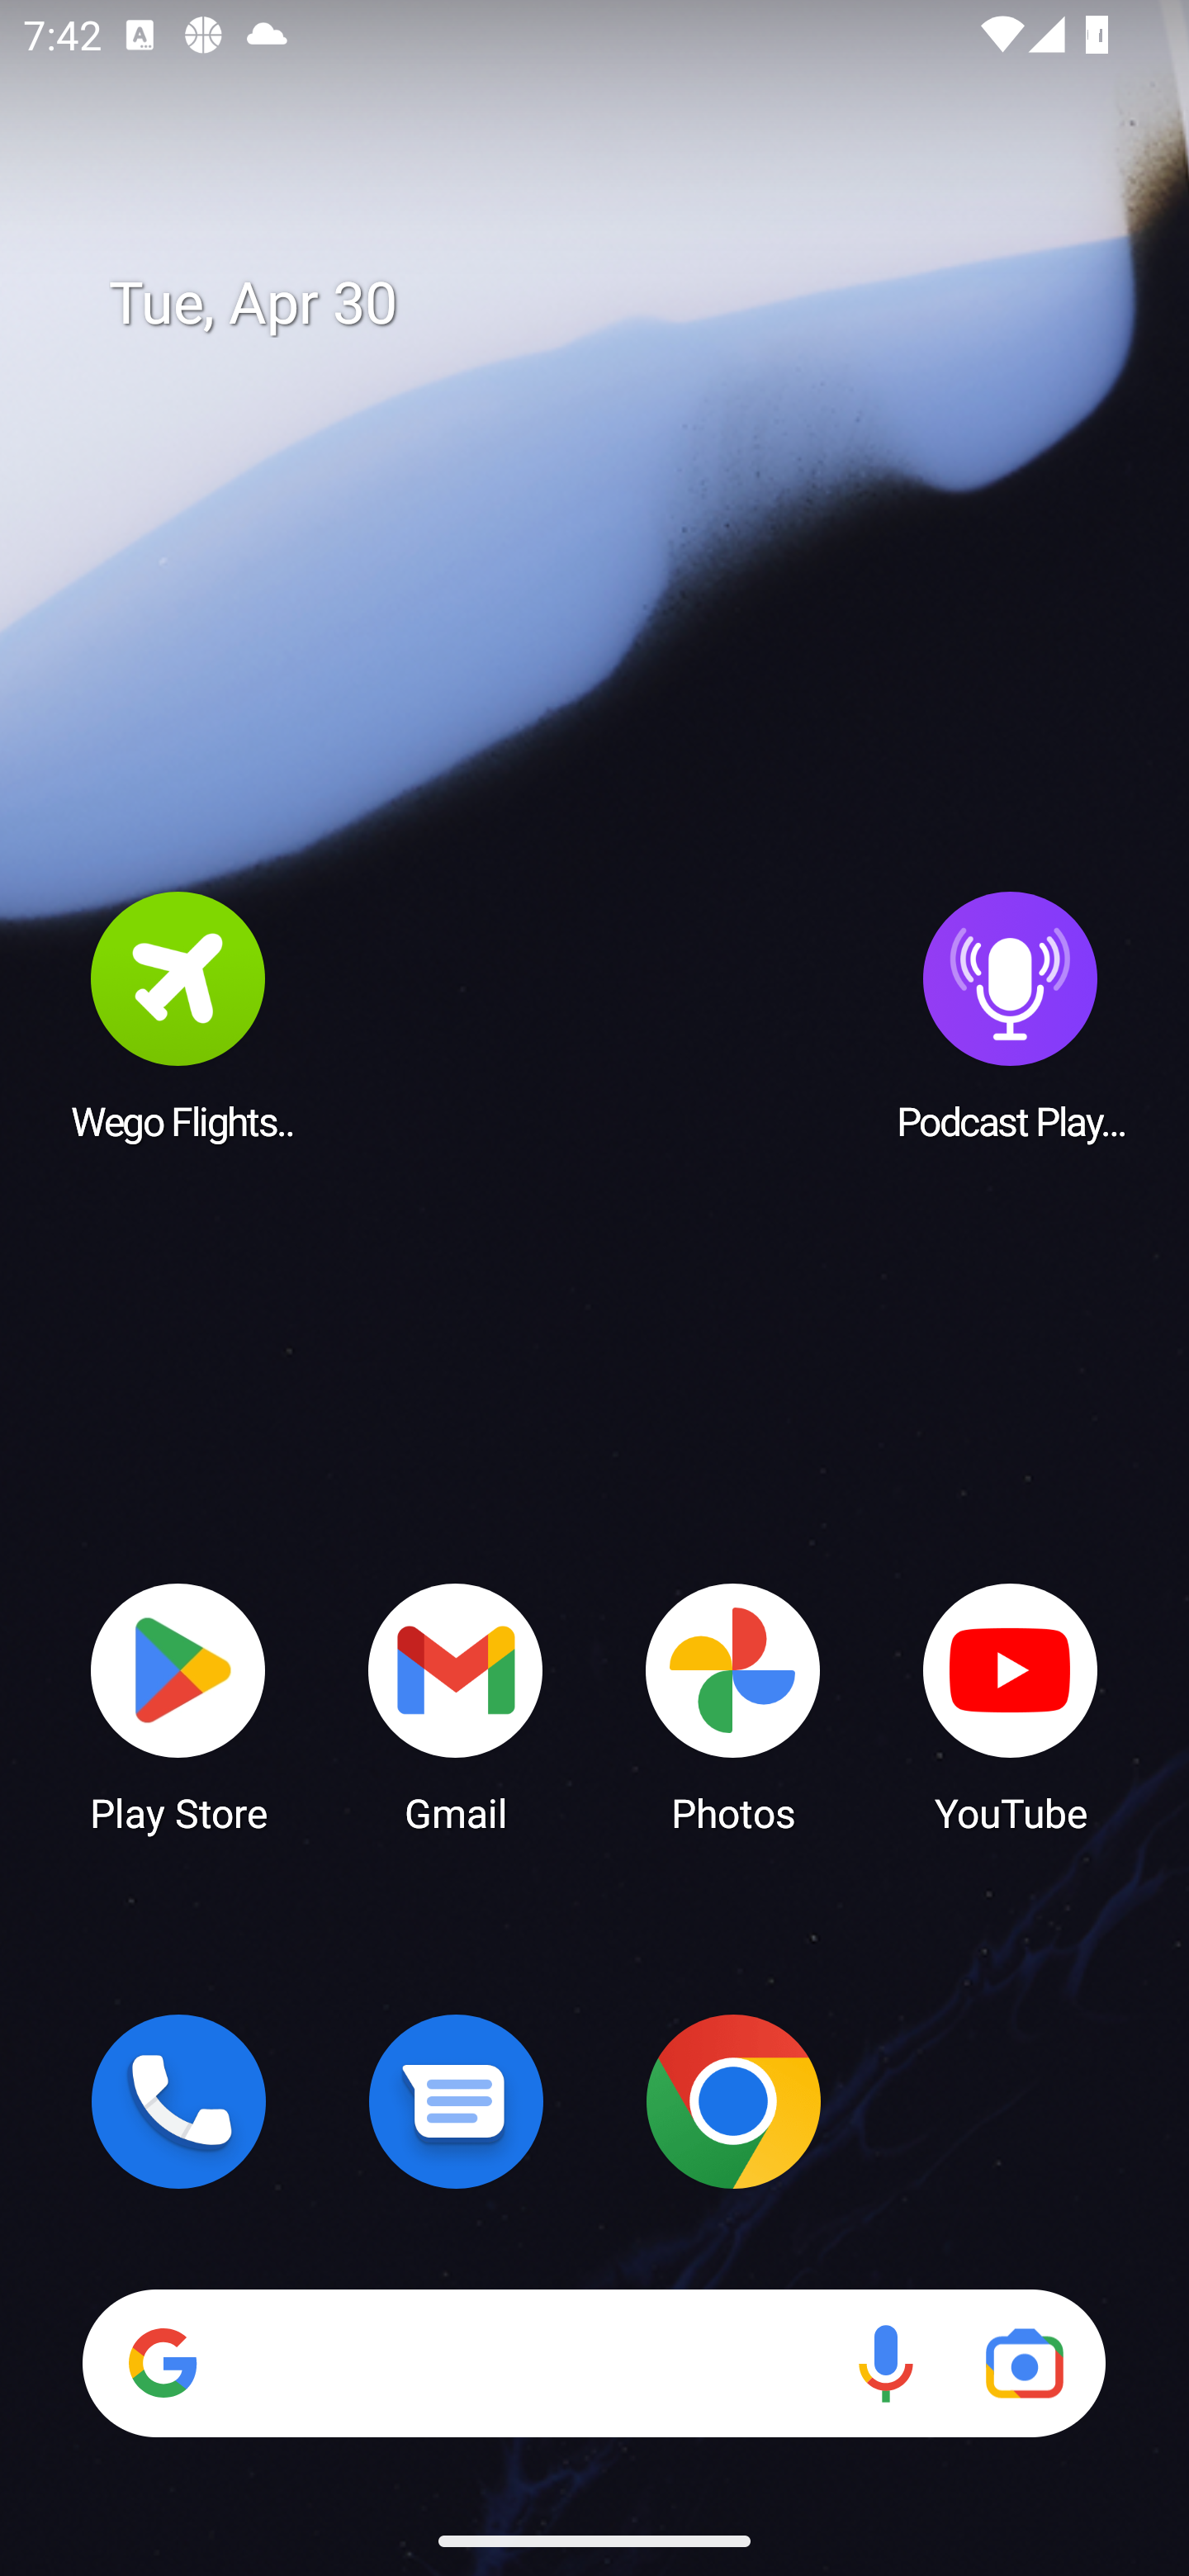 The width and height of the screenshot is (1189, 2576). I want to click on Chrome, so click(733, 2101).